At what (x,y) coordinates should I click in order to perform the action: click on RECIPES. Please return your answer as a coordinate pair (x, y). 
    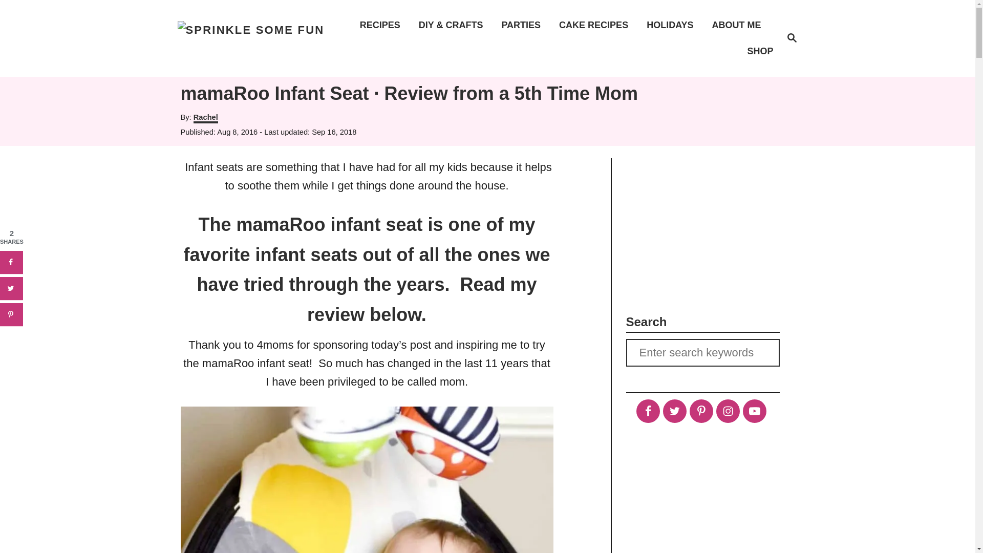
    Looking at the image, I should click on (727, 411).